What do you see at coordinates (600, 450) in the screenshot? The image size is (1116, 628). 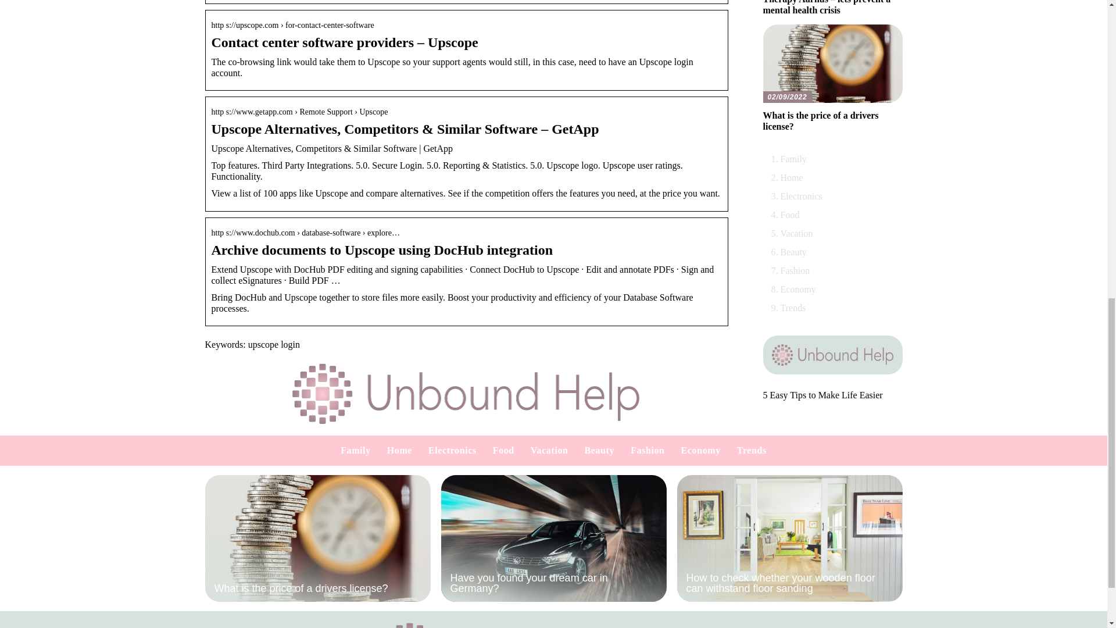 I see `Beauty` at bounding box center [600, 450].